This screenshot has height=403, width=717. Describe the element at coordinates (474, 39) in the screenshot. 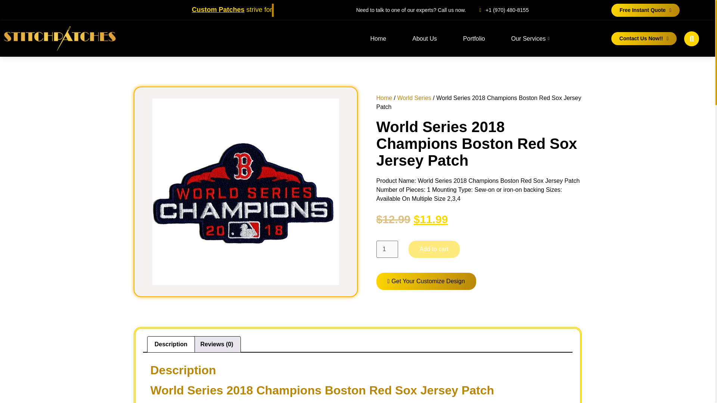

I see `Portfolio` at that location.